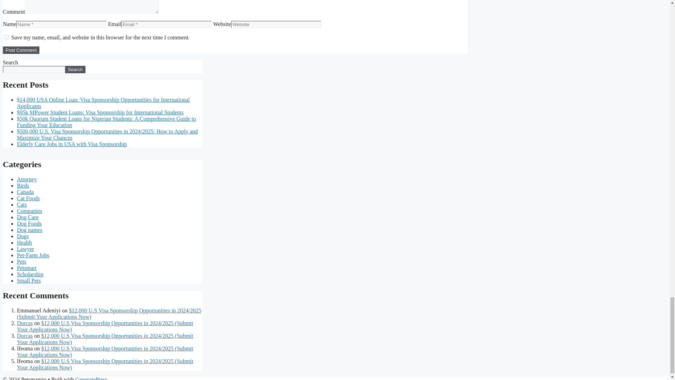 This screenshot has width=675, height=380. I want to click on Dog Care, so click(27, 217).